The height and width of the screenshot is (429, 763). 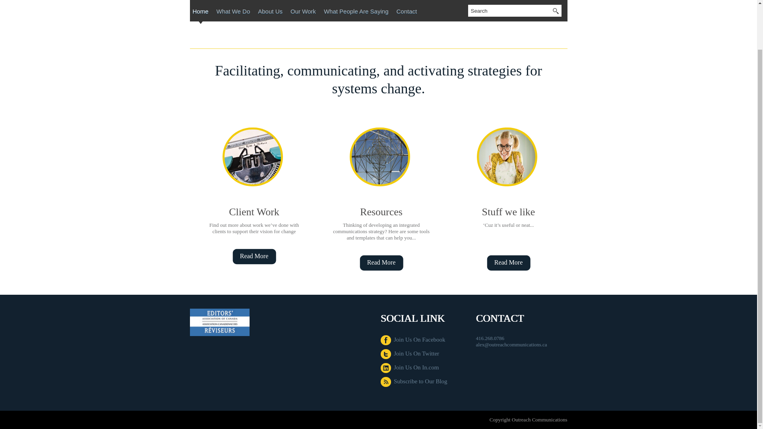 I want to click on Stuff we like, so click(x=509, y=212).